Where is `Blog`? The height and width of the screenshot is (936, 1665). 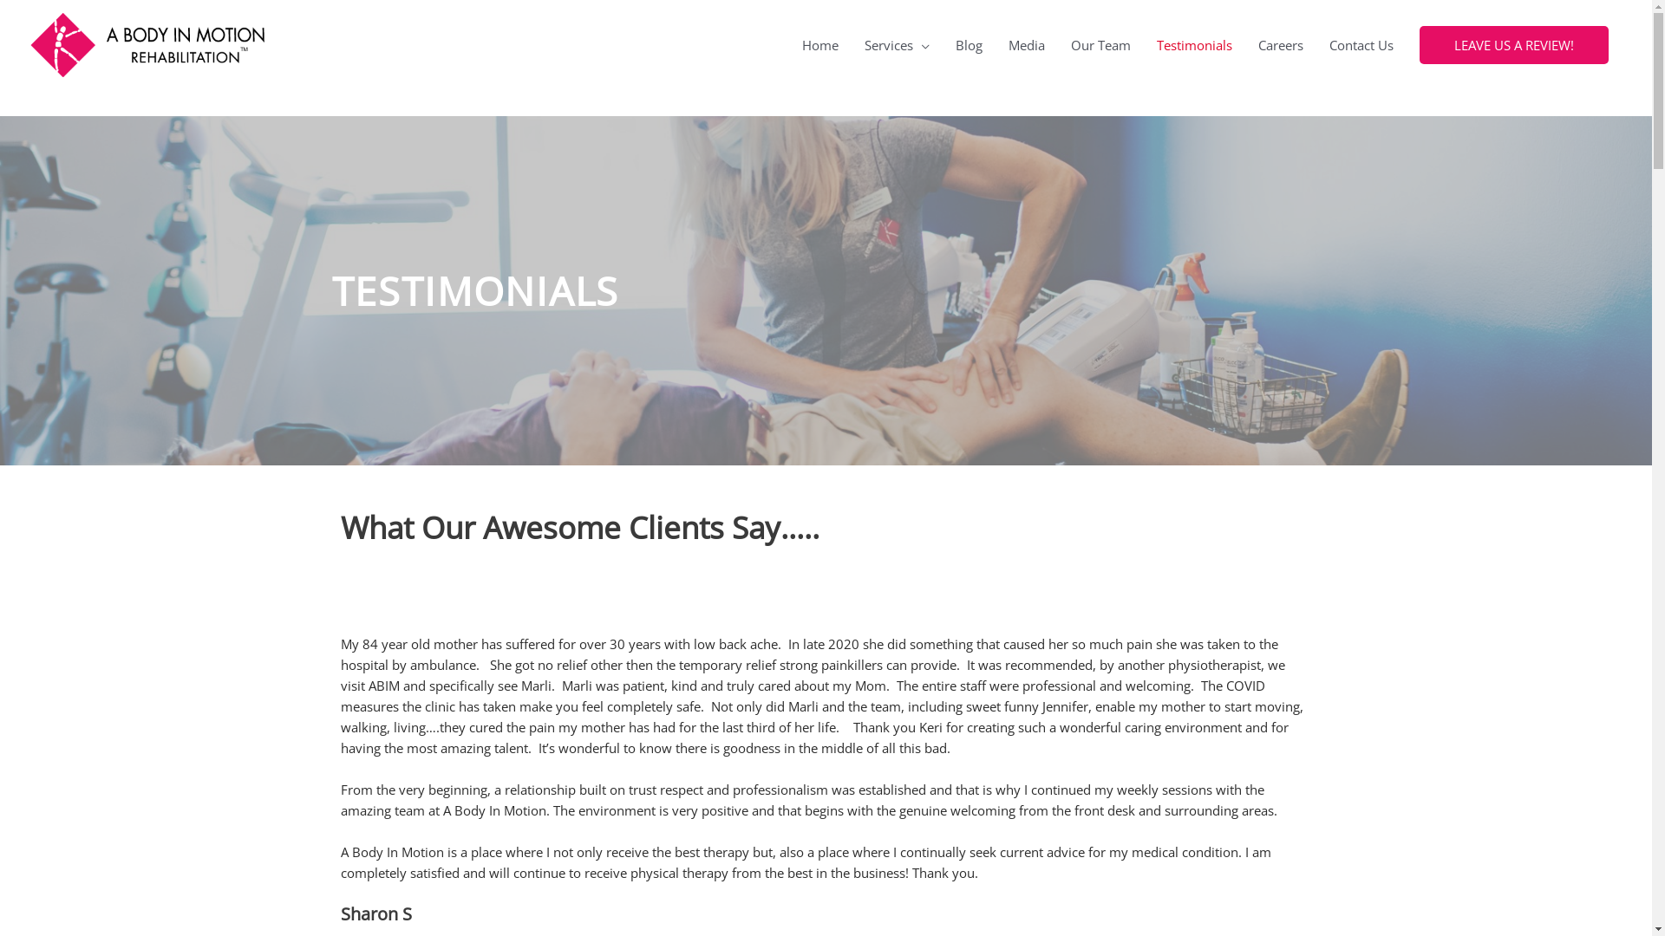 Blog is located at coordinates (970, 45).